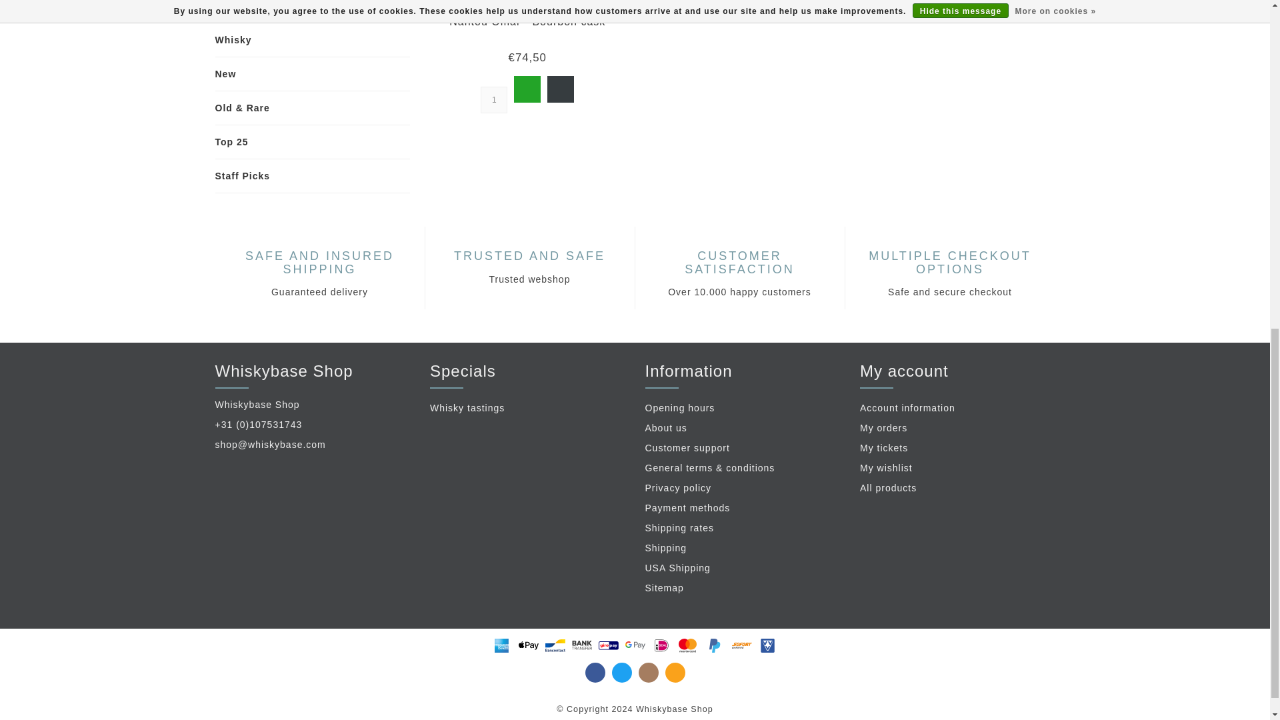 This screenshot has width=1280, height=720. Describe the element at coordinates (743, 489) in the screenshot. I see `Privacy policy` at that location.